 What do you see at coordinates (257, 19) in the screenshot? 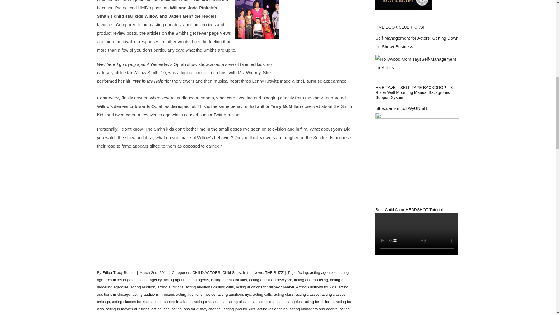
I see `Picture 27` at bounding box center [257, 19].